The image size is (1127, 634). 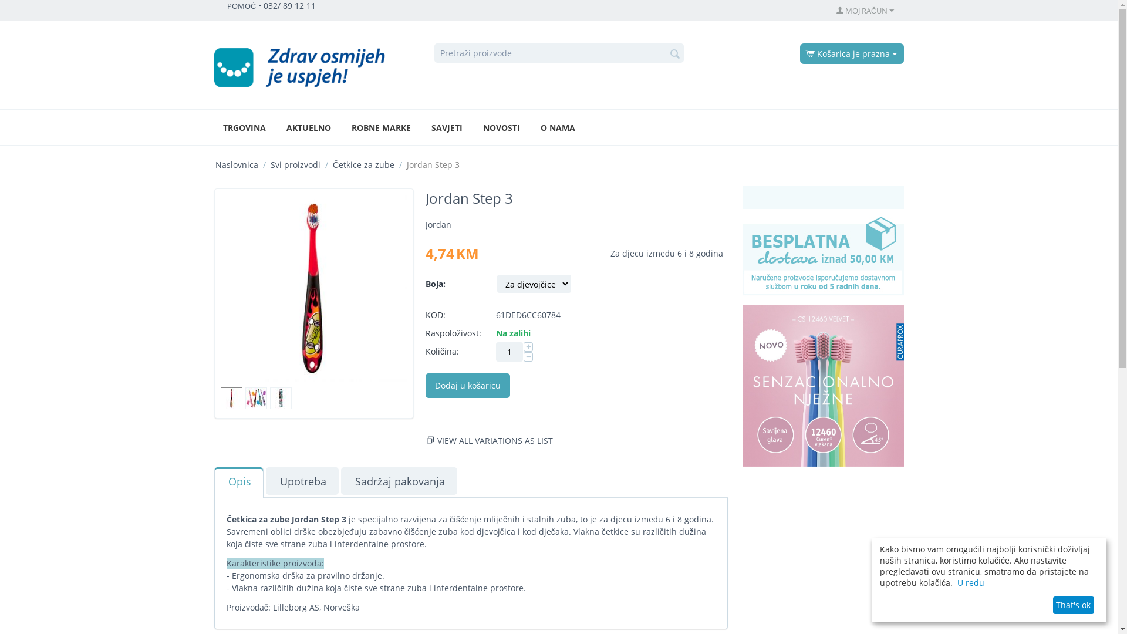 What do you see at coordinates (971, 582) in the screenshot?
I see `U redu` at bounding box center [971, 582].